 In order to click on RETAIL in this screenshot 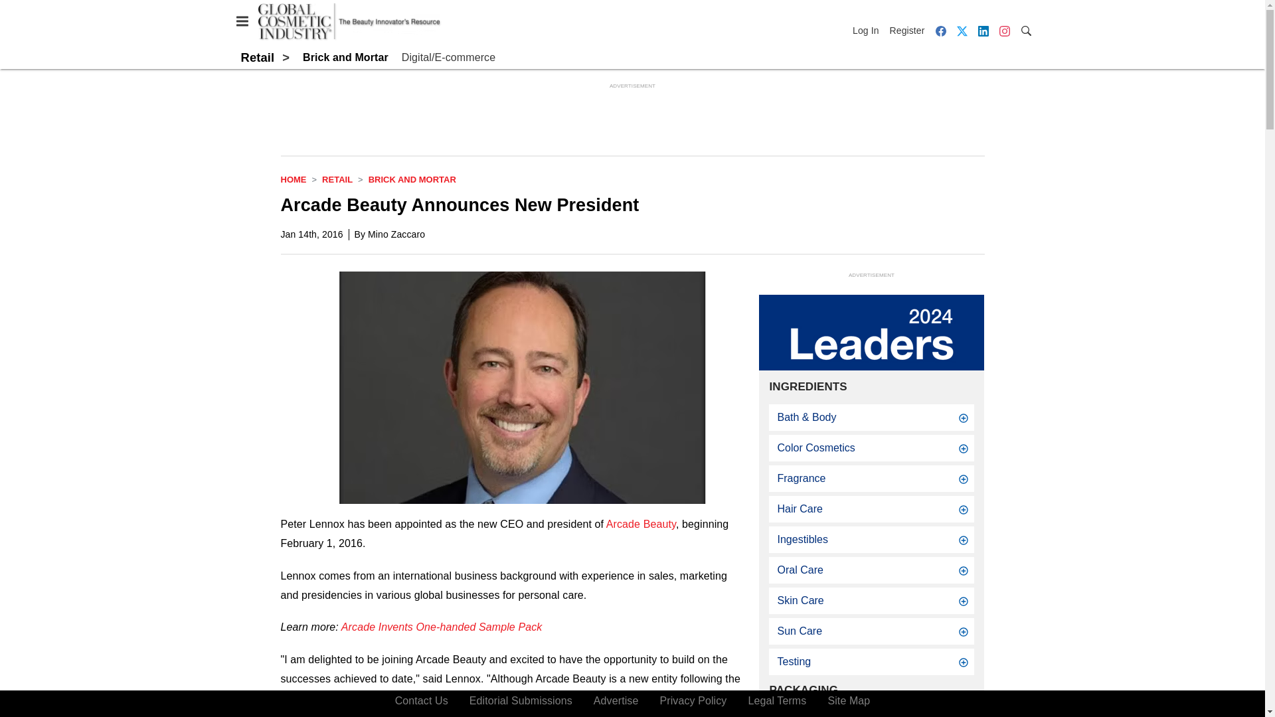, I will do `click(337, 179)`.